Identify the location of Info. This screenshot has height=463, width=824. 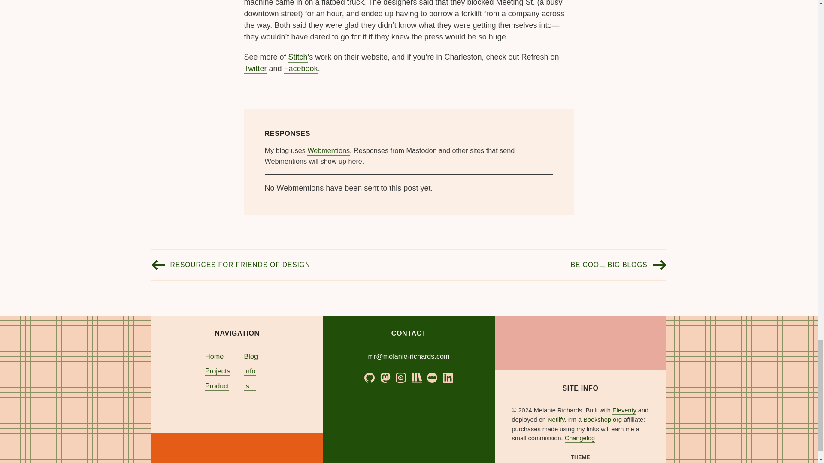
(250, 371).